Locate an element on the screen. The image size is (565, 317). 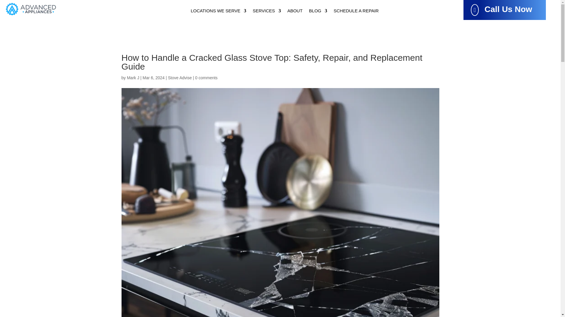
Posts by Mark J is located at coordinates (133, 78).